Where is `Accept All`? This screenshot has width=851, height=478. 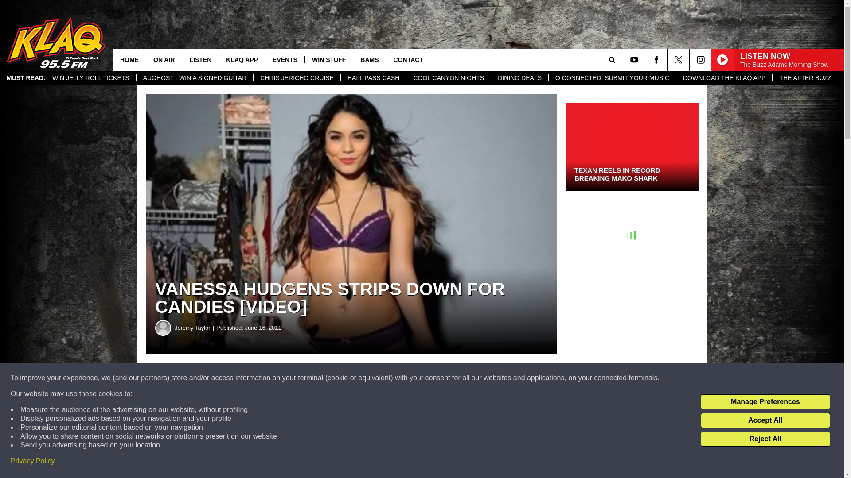
Accept All is located at coordinates (765, 420).